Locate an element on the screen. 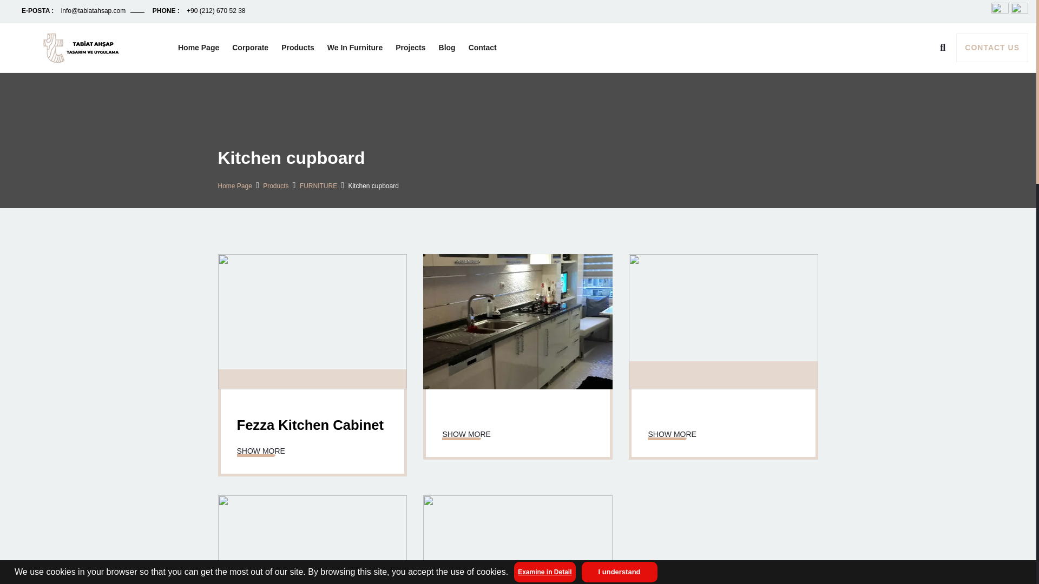  CONTACT US is located at coordinates (992, 48).